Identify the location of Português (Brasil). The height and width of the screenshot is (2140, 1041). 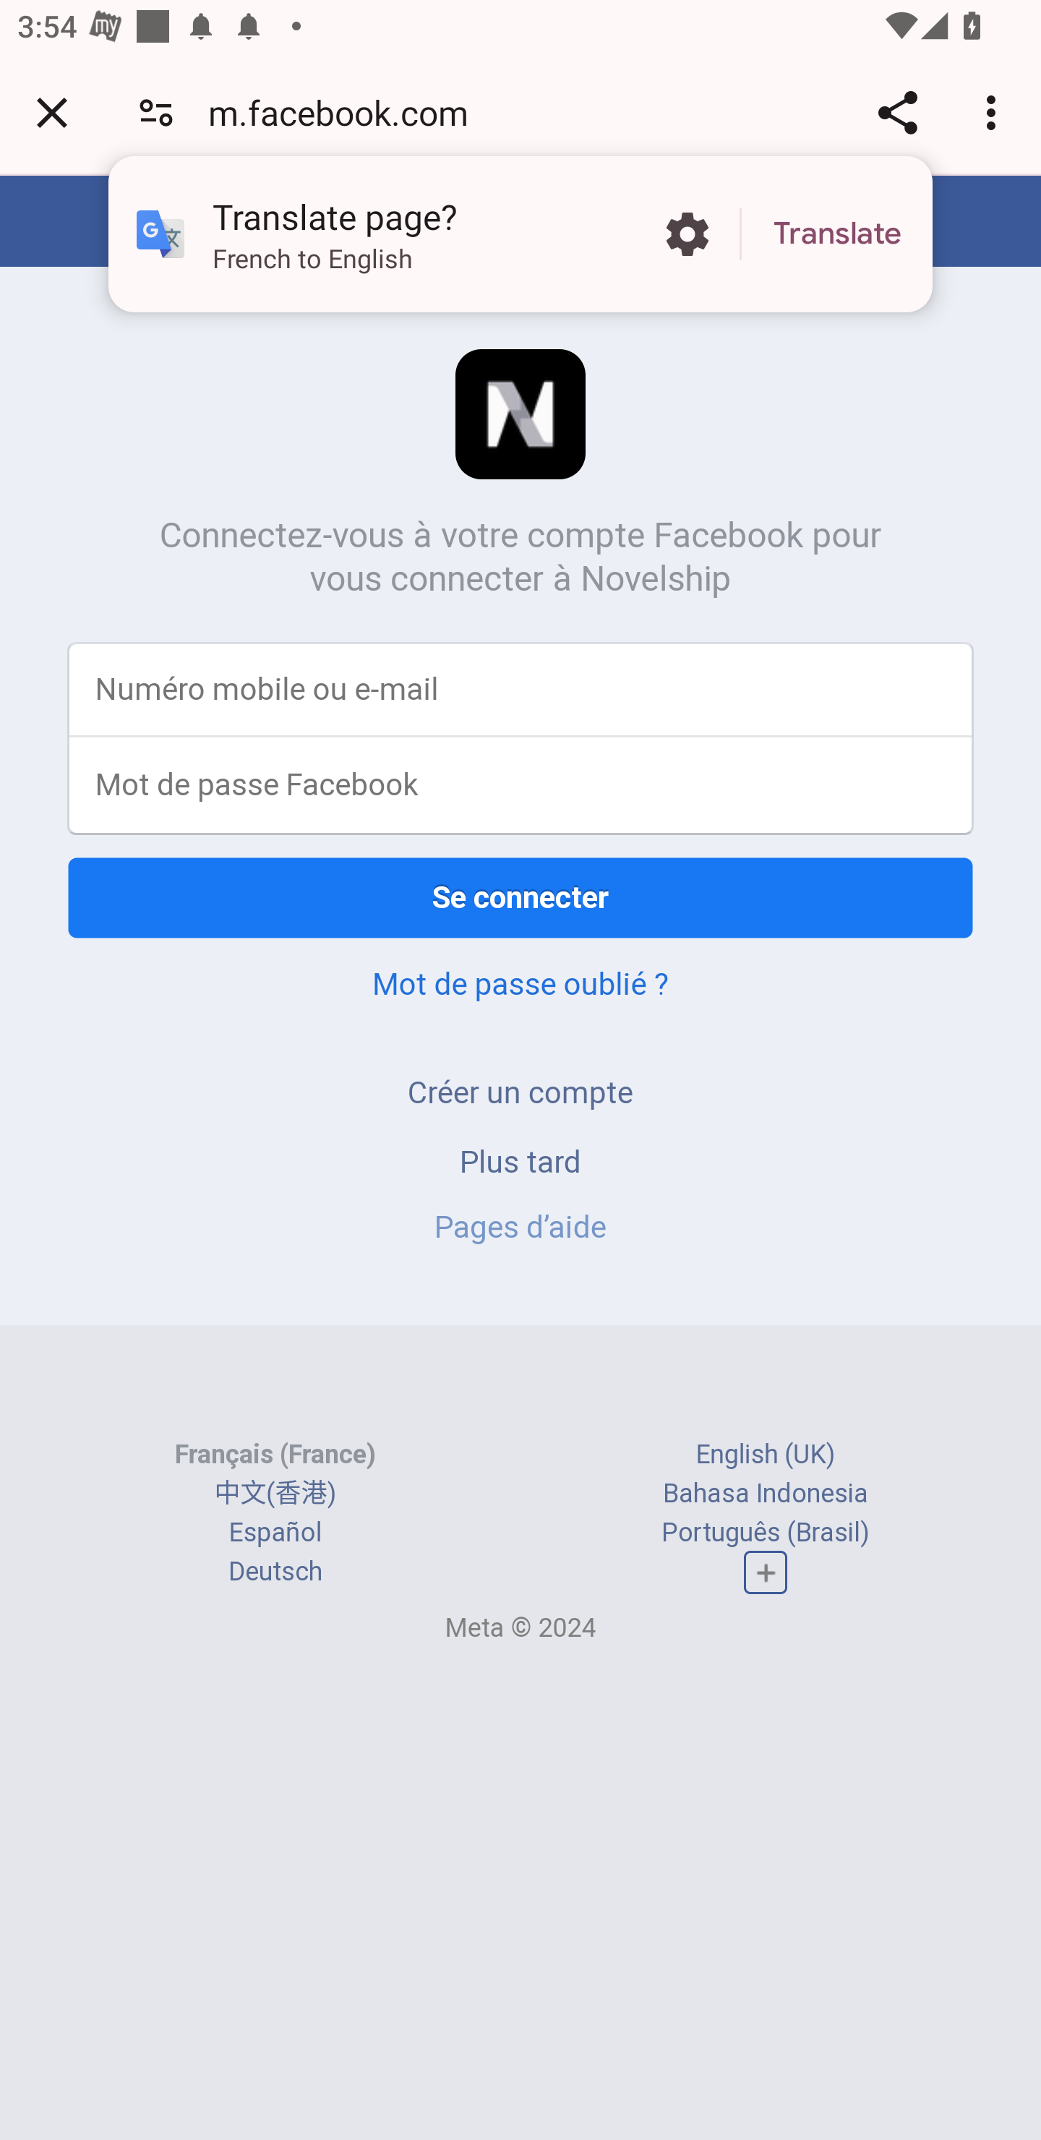
(765, 1532).